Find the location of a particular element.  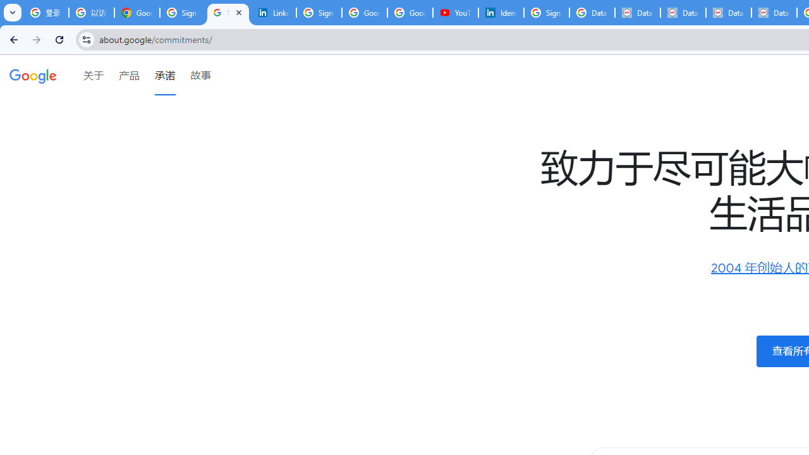

Data Privacy Framework is located at coordinates (637, 13).